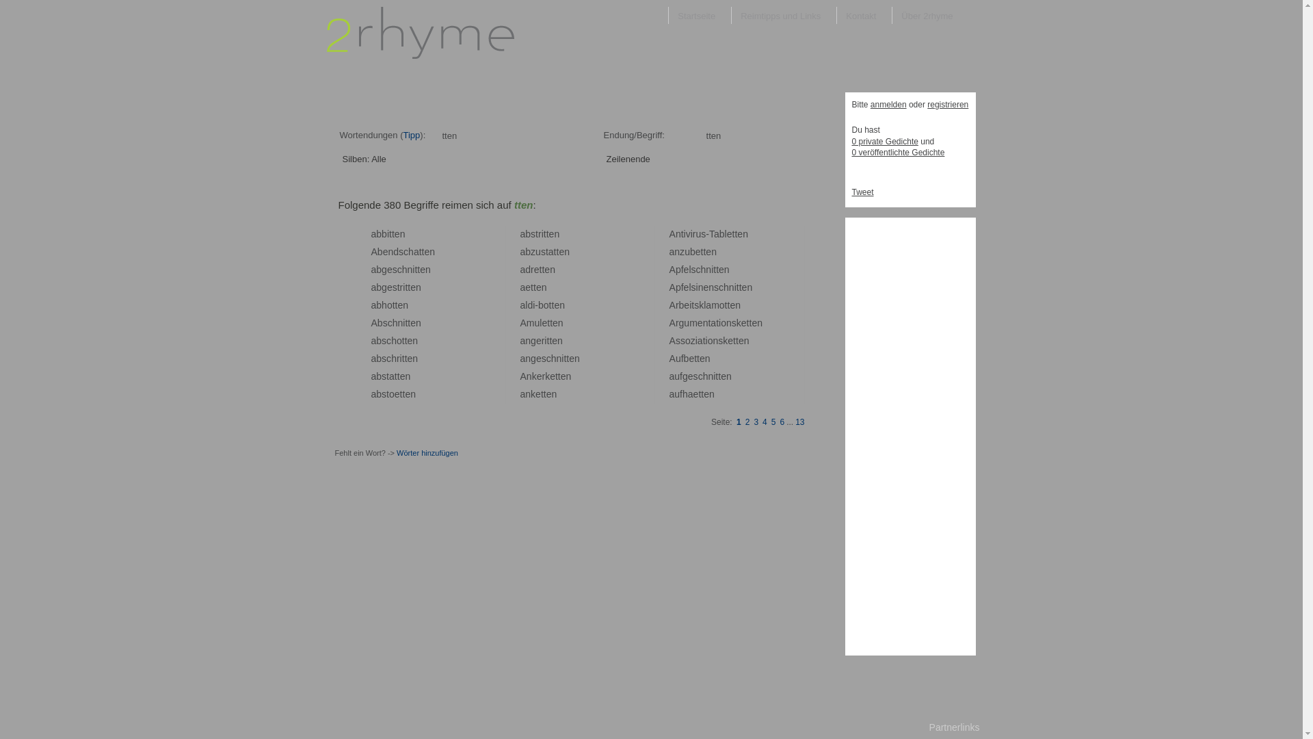 Image resolution: width=1313 pixels, height=739 pixels. What do you see at coordinates (682, 270) in the screenshot?
I see `f` at bounding box center [682, 270].